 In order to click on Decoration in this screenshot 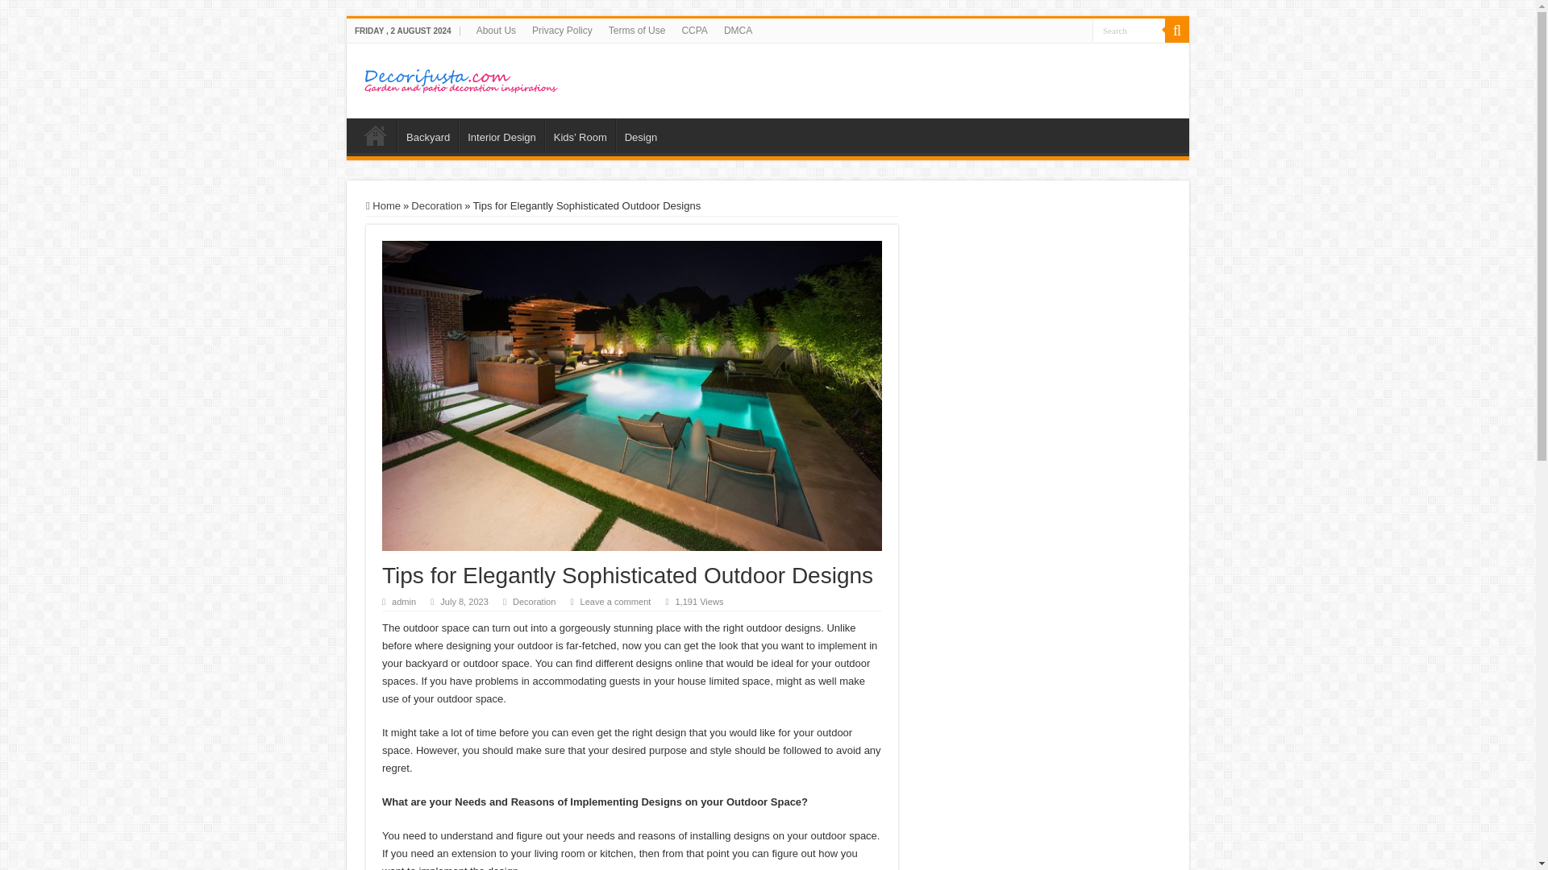, I will do `click(436, 206)`.